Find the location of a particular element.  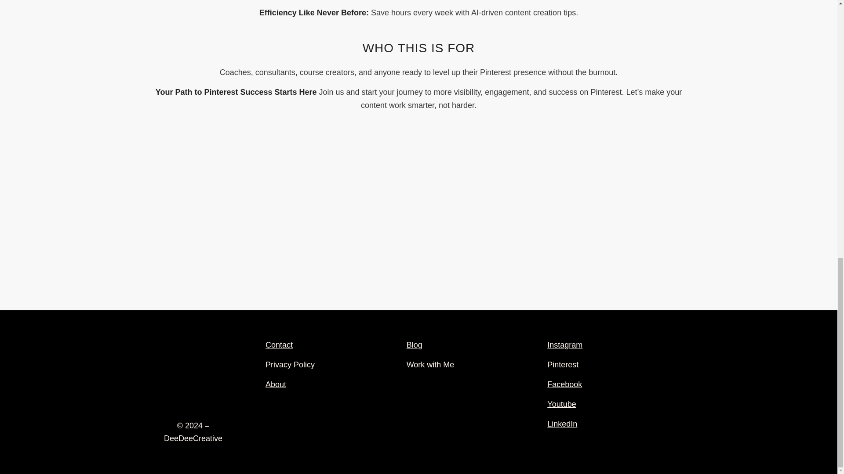

Privacy Policy is located at coordinates (290, 364).